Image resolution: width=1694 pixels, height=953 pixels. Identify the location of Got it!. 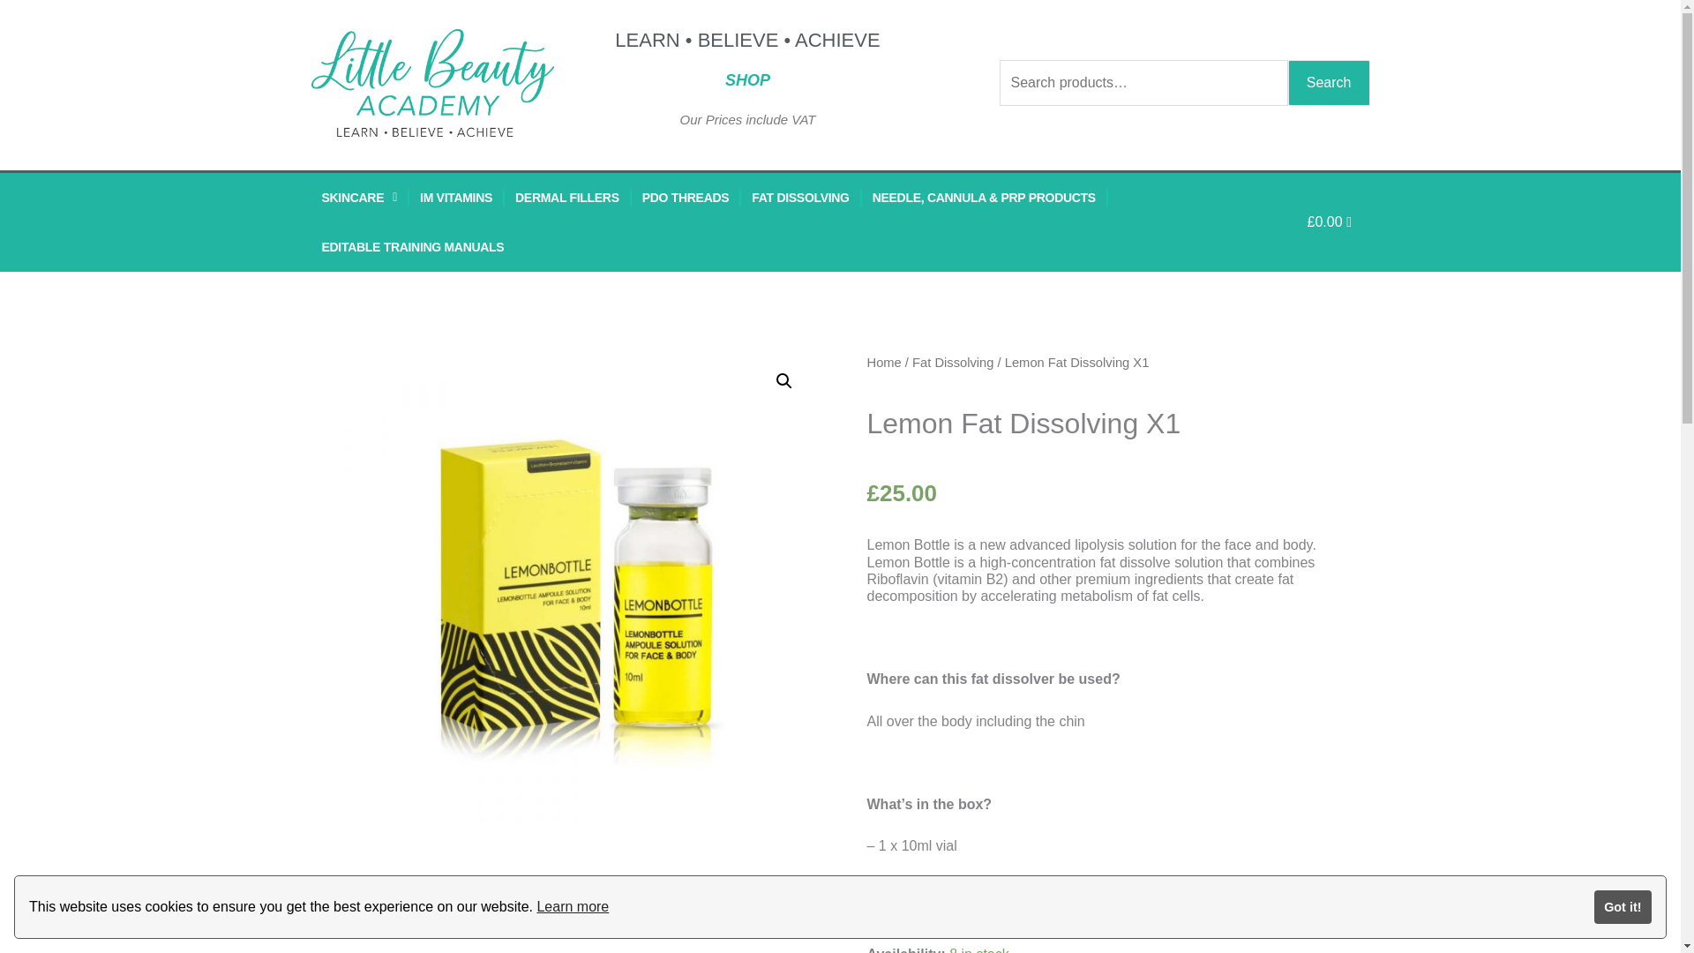
(1623, 906).